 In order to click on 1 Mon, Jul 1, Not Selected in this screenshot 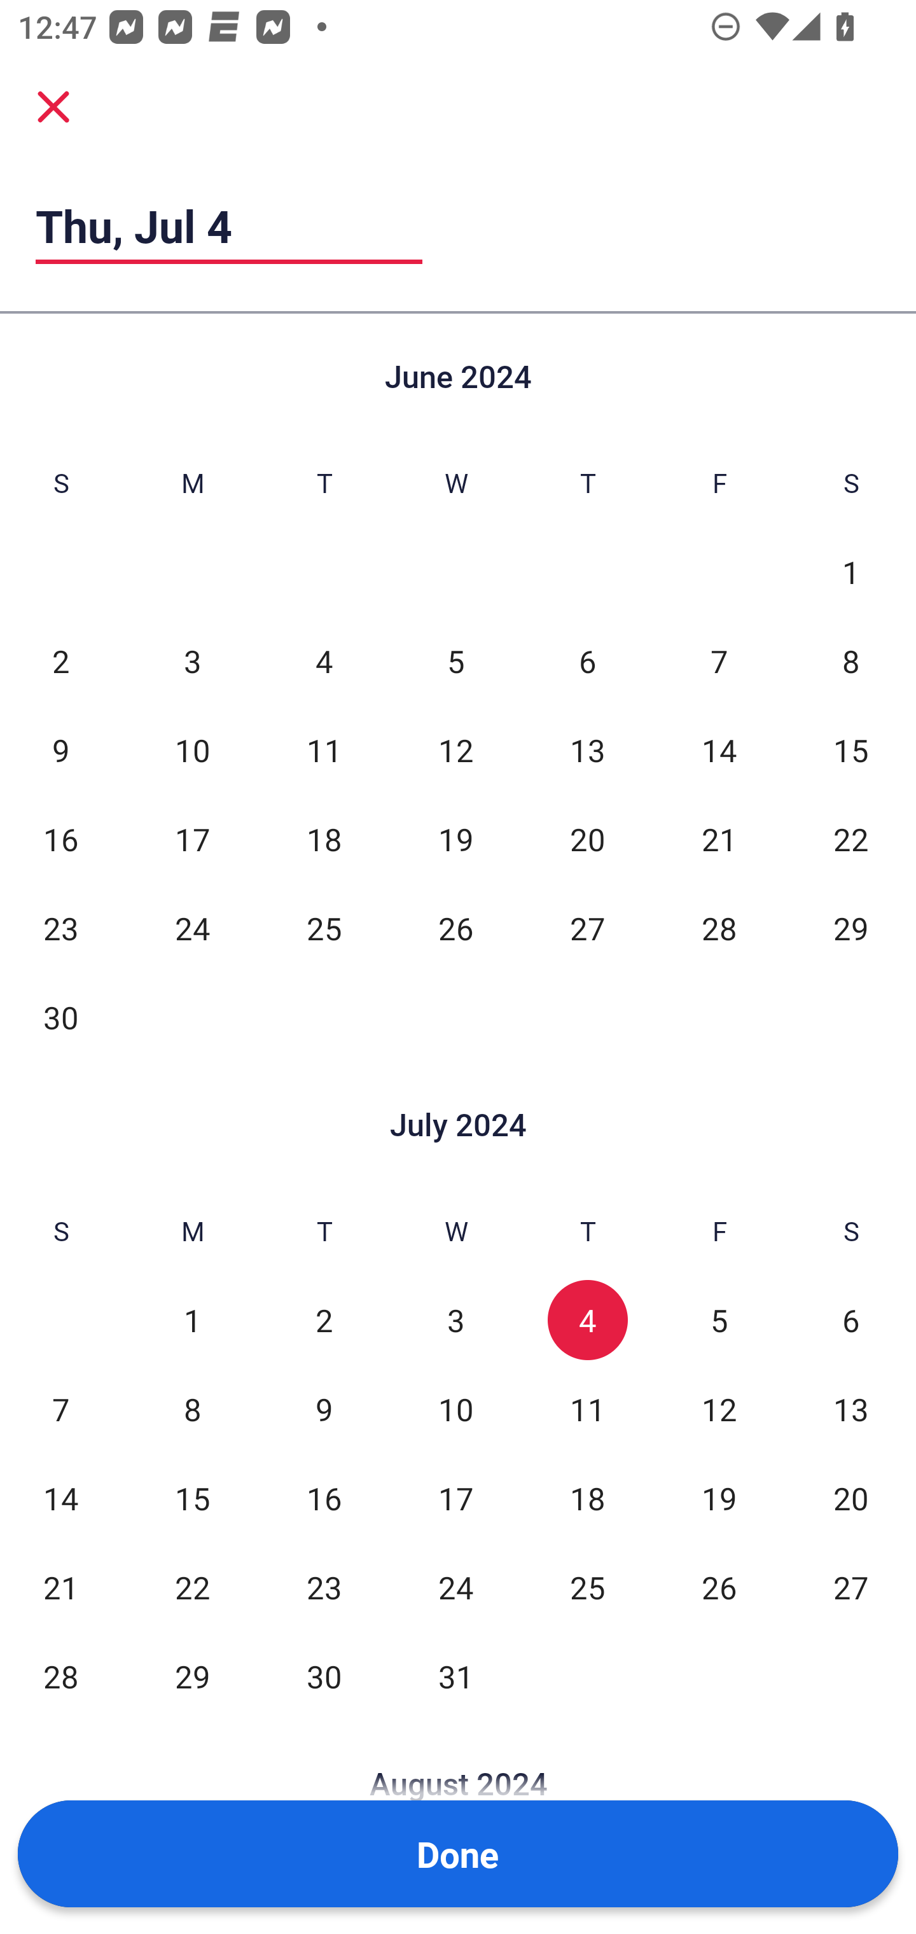, I will do `click(192, 1321)`.